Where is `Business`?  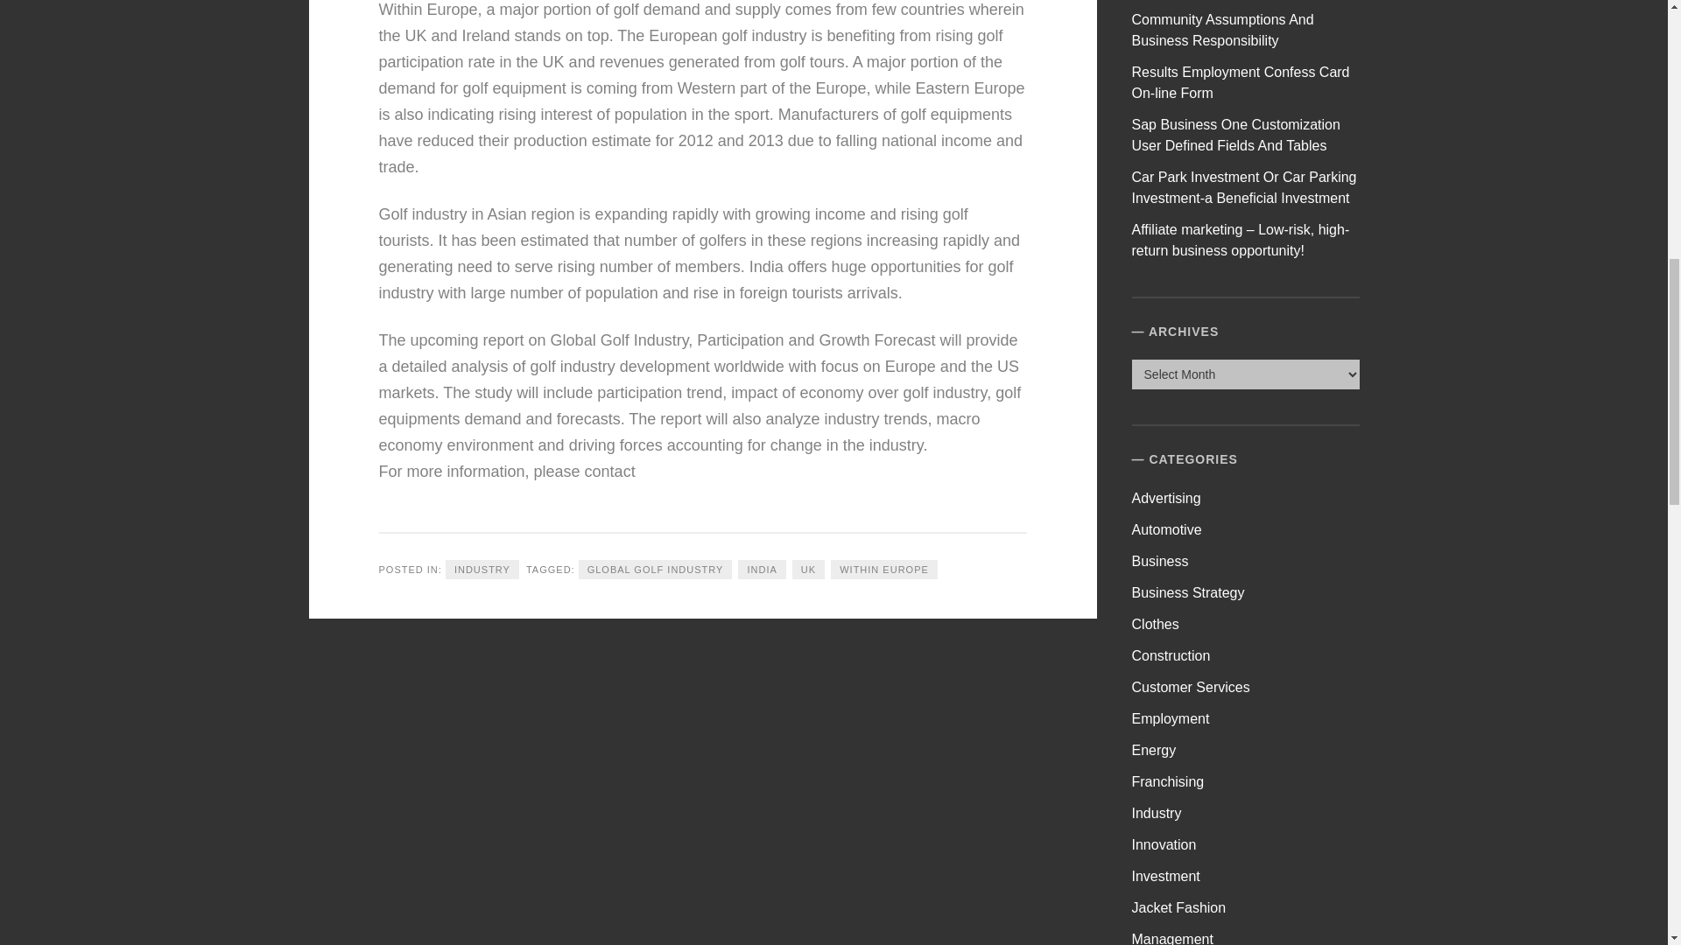
Business is located at coordinates (1159, 561).